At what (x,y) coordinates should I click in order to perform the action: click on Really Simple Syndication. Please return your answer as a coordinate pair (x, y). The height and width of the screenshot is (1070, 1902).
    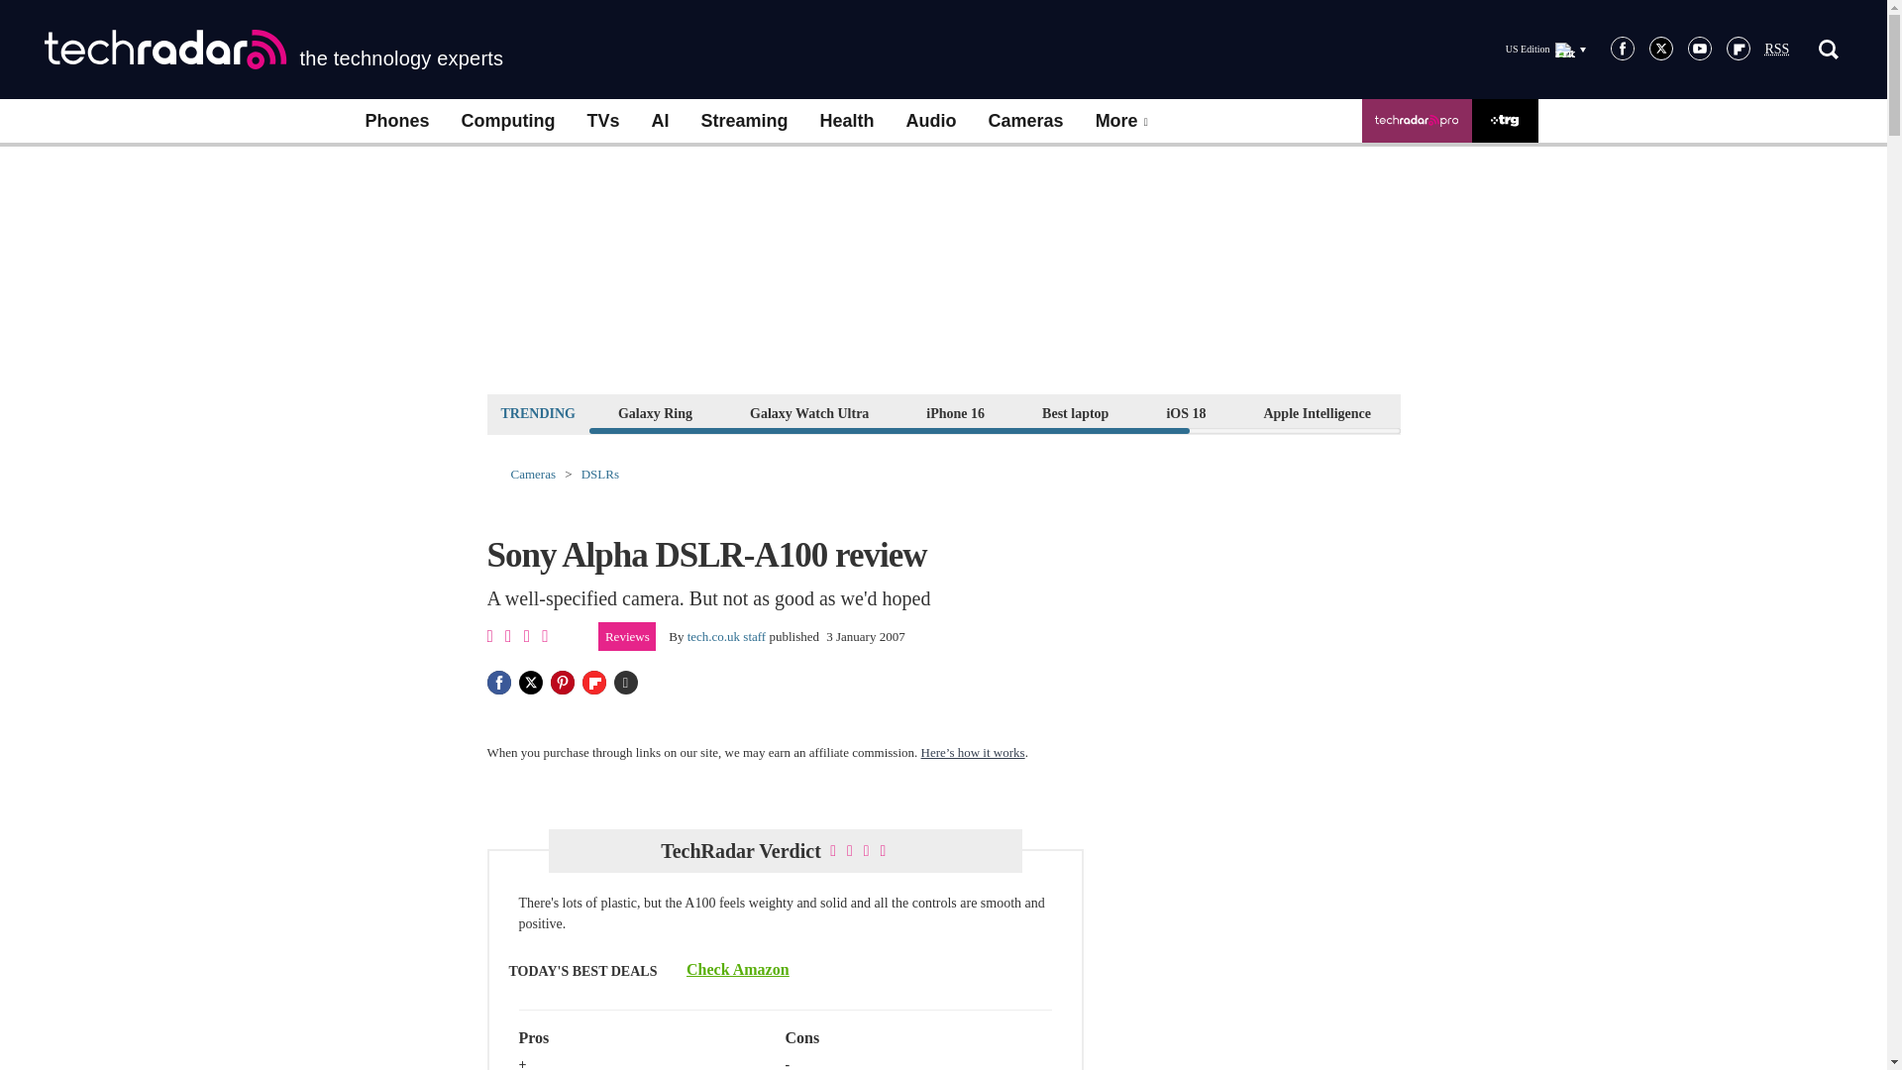
    Looking at the image, I should click on (1777, 50).